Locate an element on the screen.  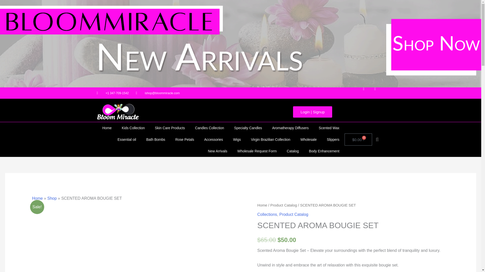
Accessories is located at coordinates (213, 140).